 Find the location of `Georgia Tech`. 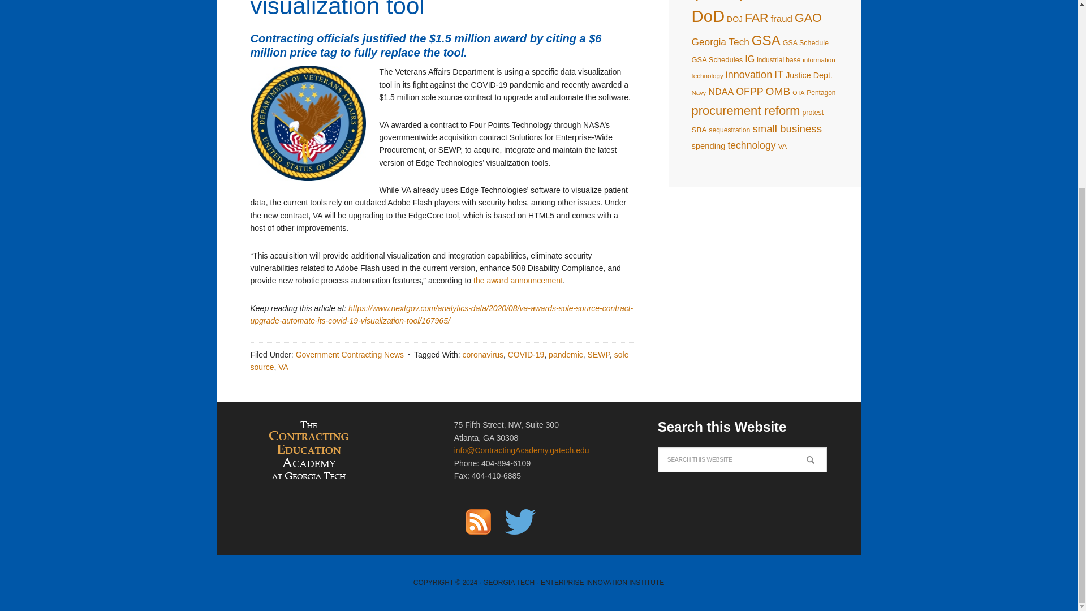

Georgia Tech is located at coordinates (719, 42).